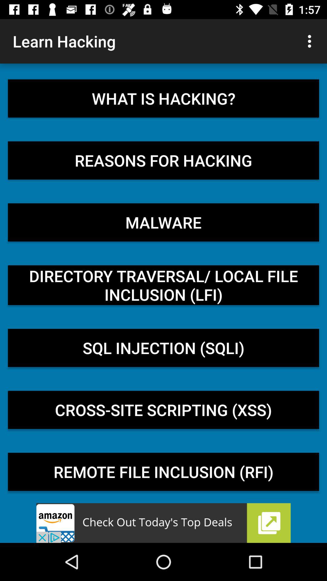 This screenshot has width=327, height=581. Describe the element at coordinates (163, 523) in the screenshot. I see `check deals` at that location.